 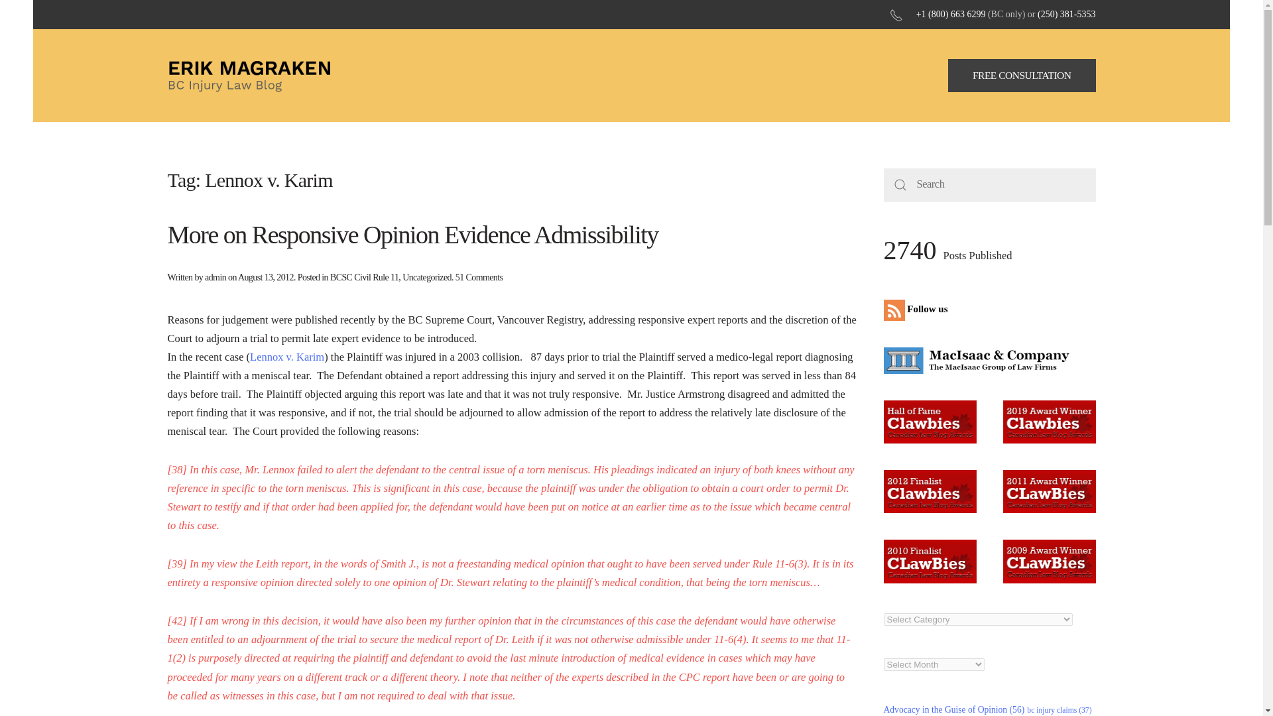 What do you see at coordinates (1022, 76) in the screenshot?
I see `FREE CONSULTATION` at bounding box center [1022, 76].